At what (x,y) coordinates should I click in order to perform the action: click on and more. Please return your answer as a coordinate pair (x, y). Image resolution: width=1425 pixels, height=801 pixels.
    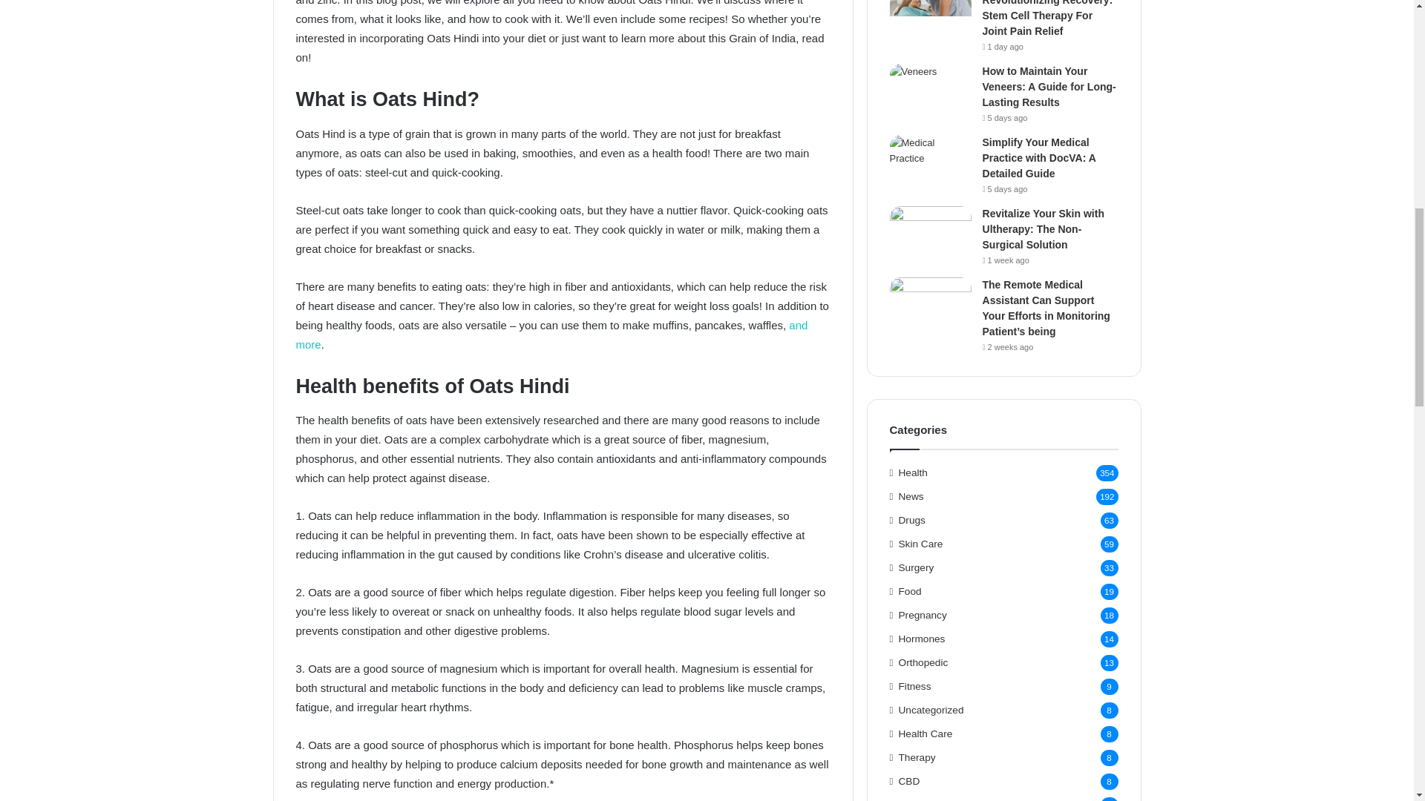
    Looking at the image, I should click on (551, 334).